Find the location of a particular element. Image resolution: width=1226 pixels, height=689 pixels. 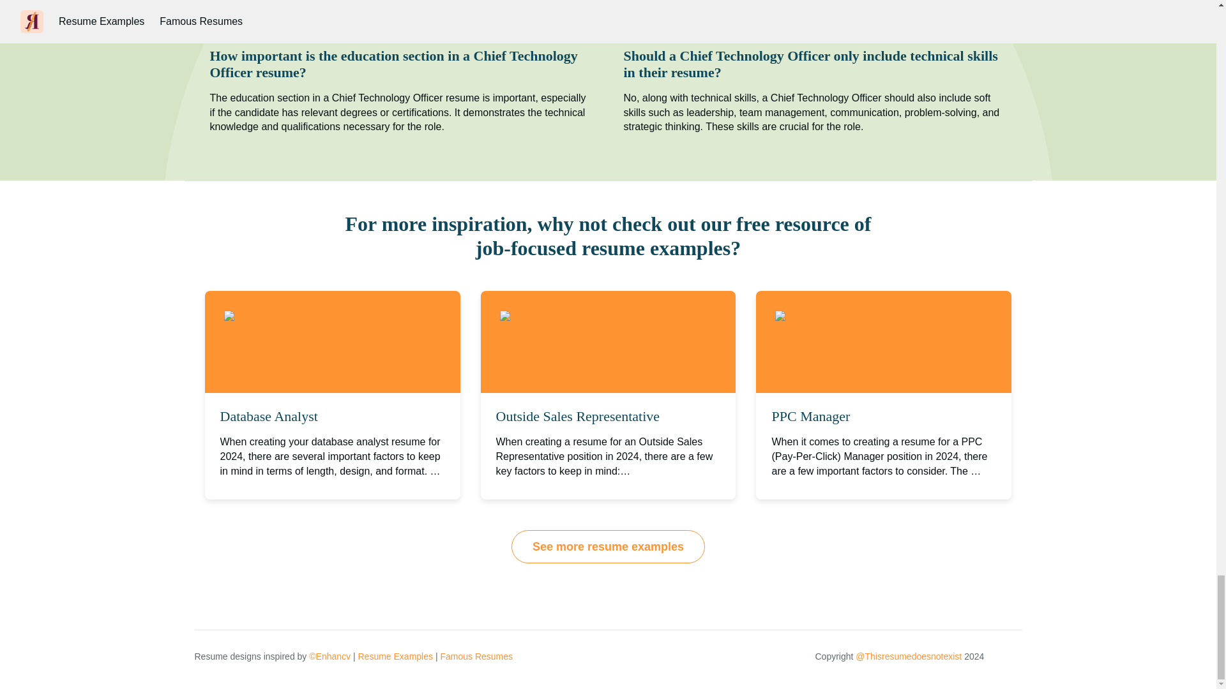

PPC Manager's resume is located at coordinates (842, 316).